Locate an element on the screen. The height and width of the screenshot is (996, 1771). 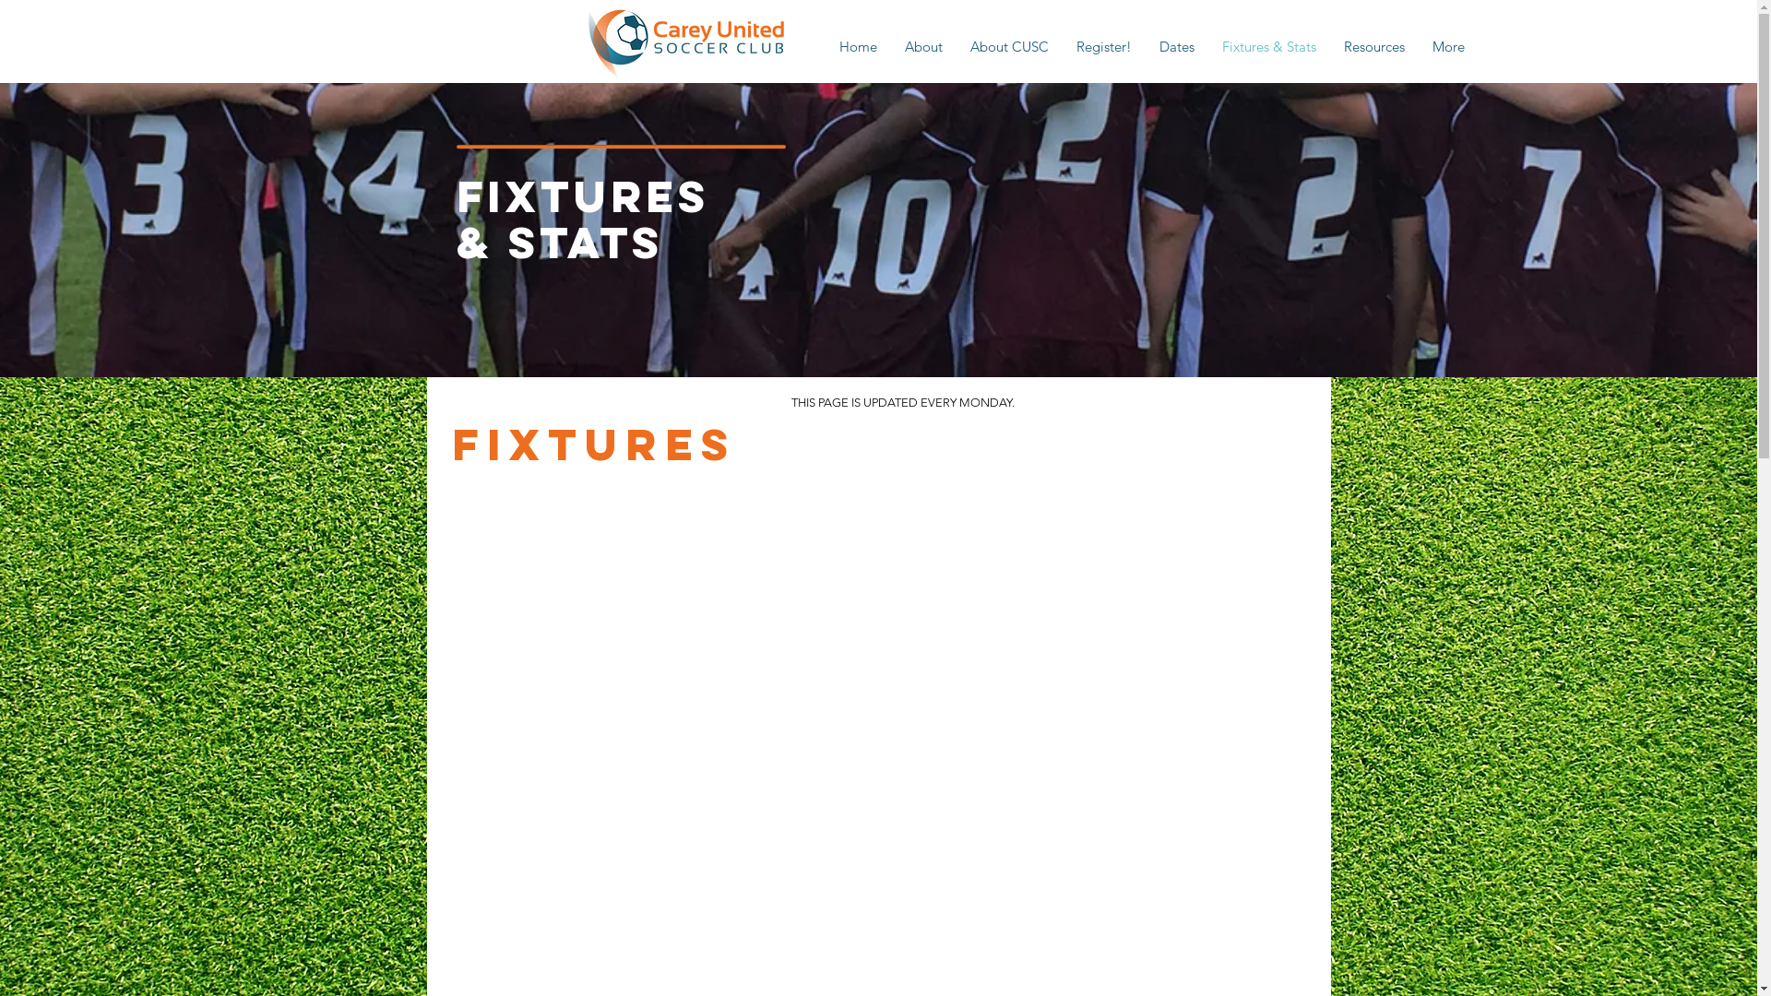
Resources is located at coordinates (1374, 46).